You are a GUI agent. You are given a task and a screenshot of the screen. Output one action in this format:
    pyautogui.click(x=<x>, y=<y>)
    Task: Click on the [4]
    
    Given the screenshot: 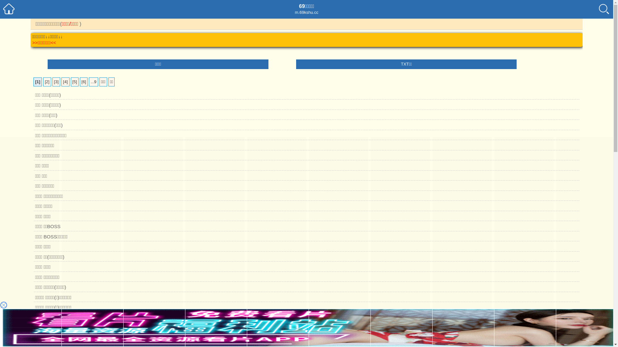 What is the action you would take?
    pyautogui.click(x=65, y=82)
    